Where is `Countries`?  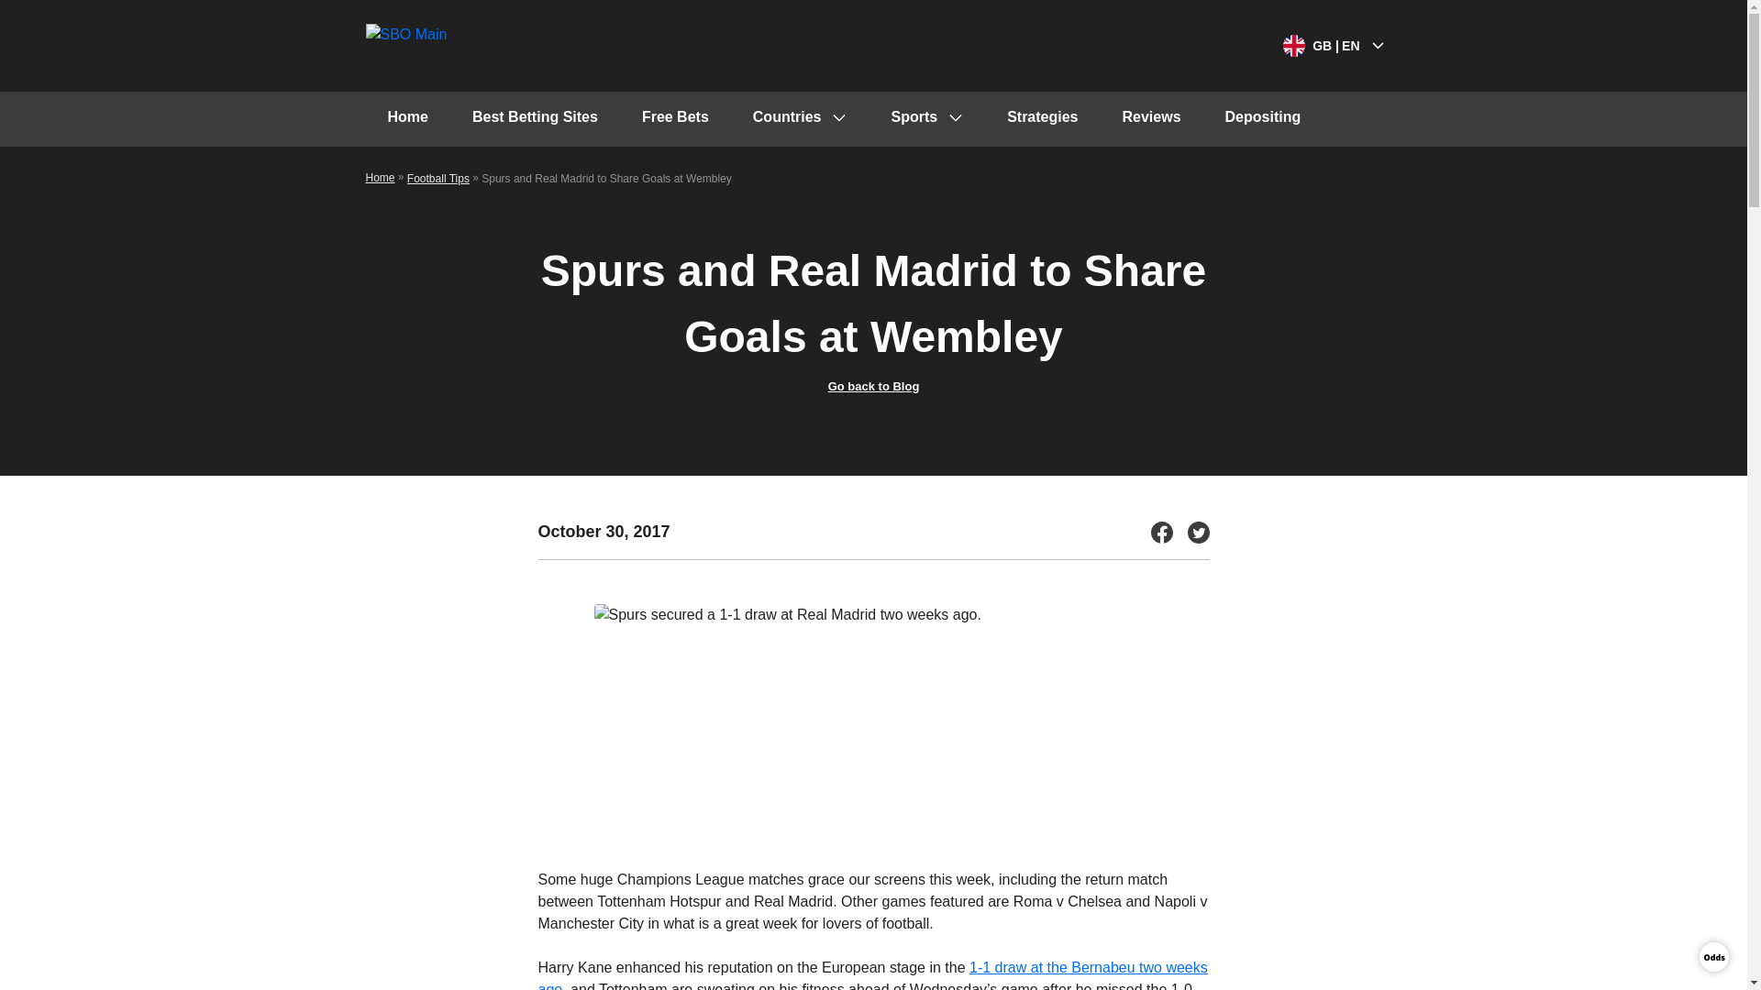 Countries is located at coordinates (800, 119).